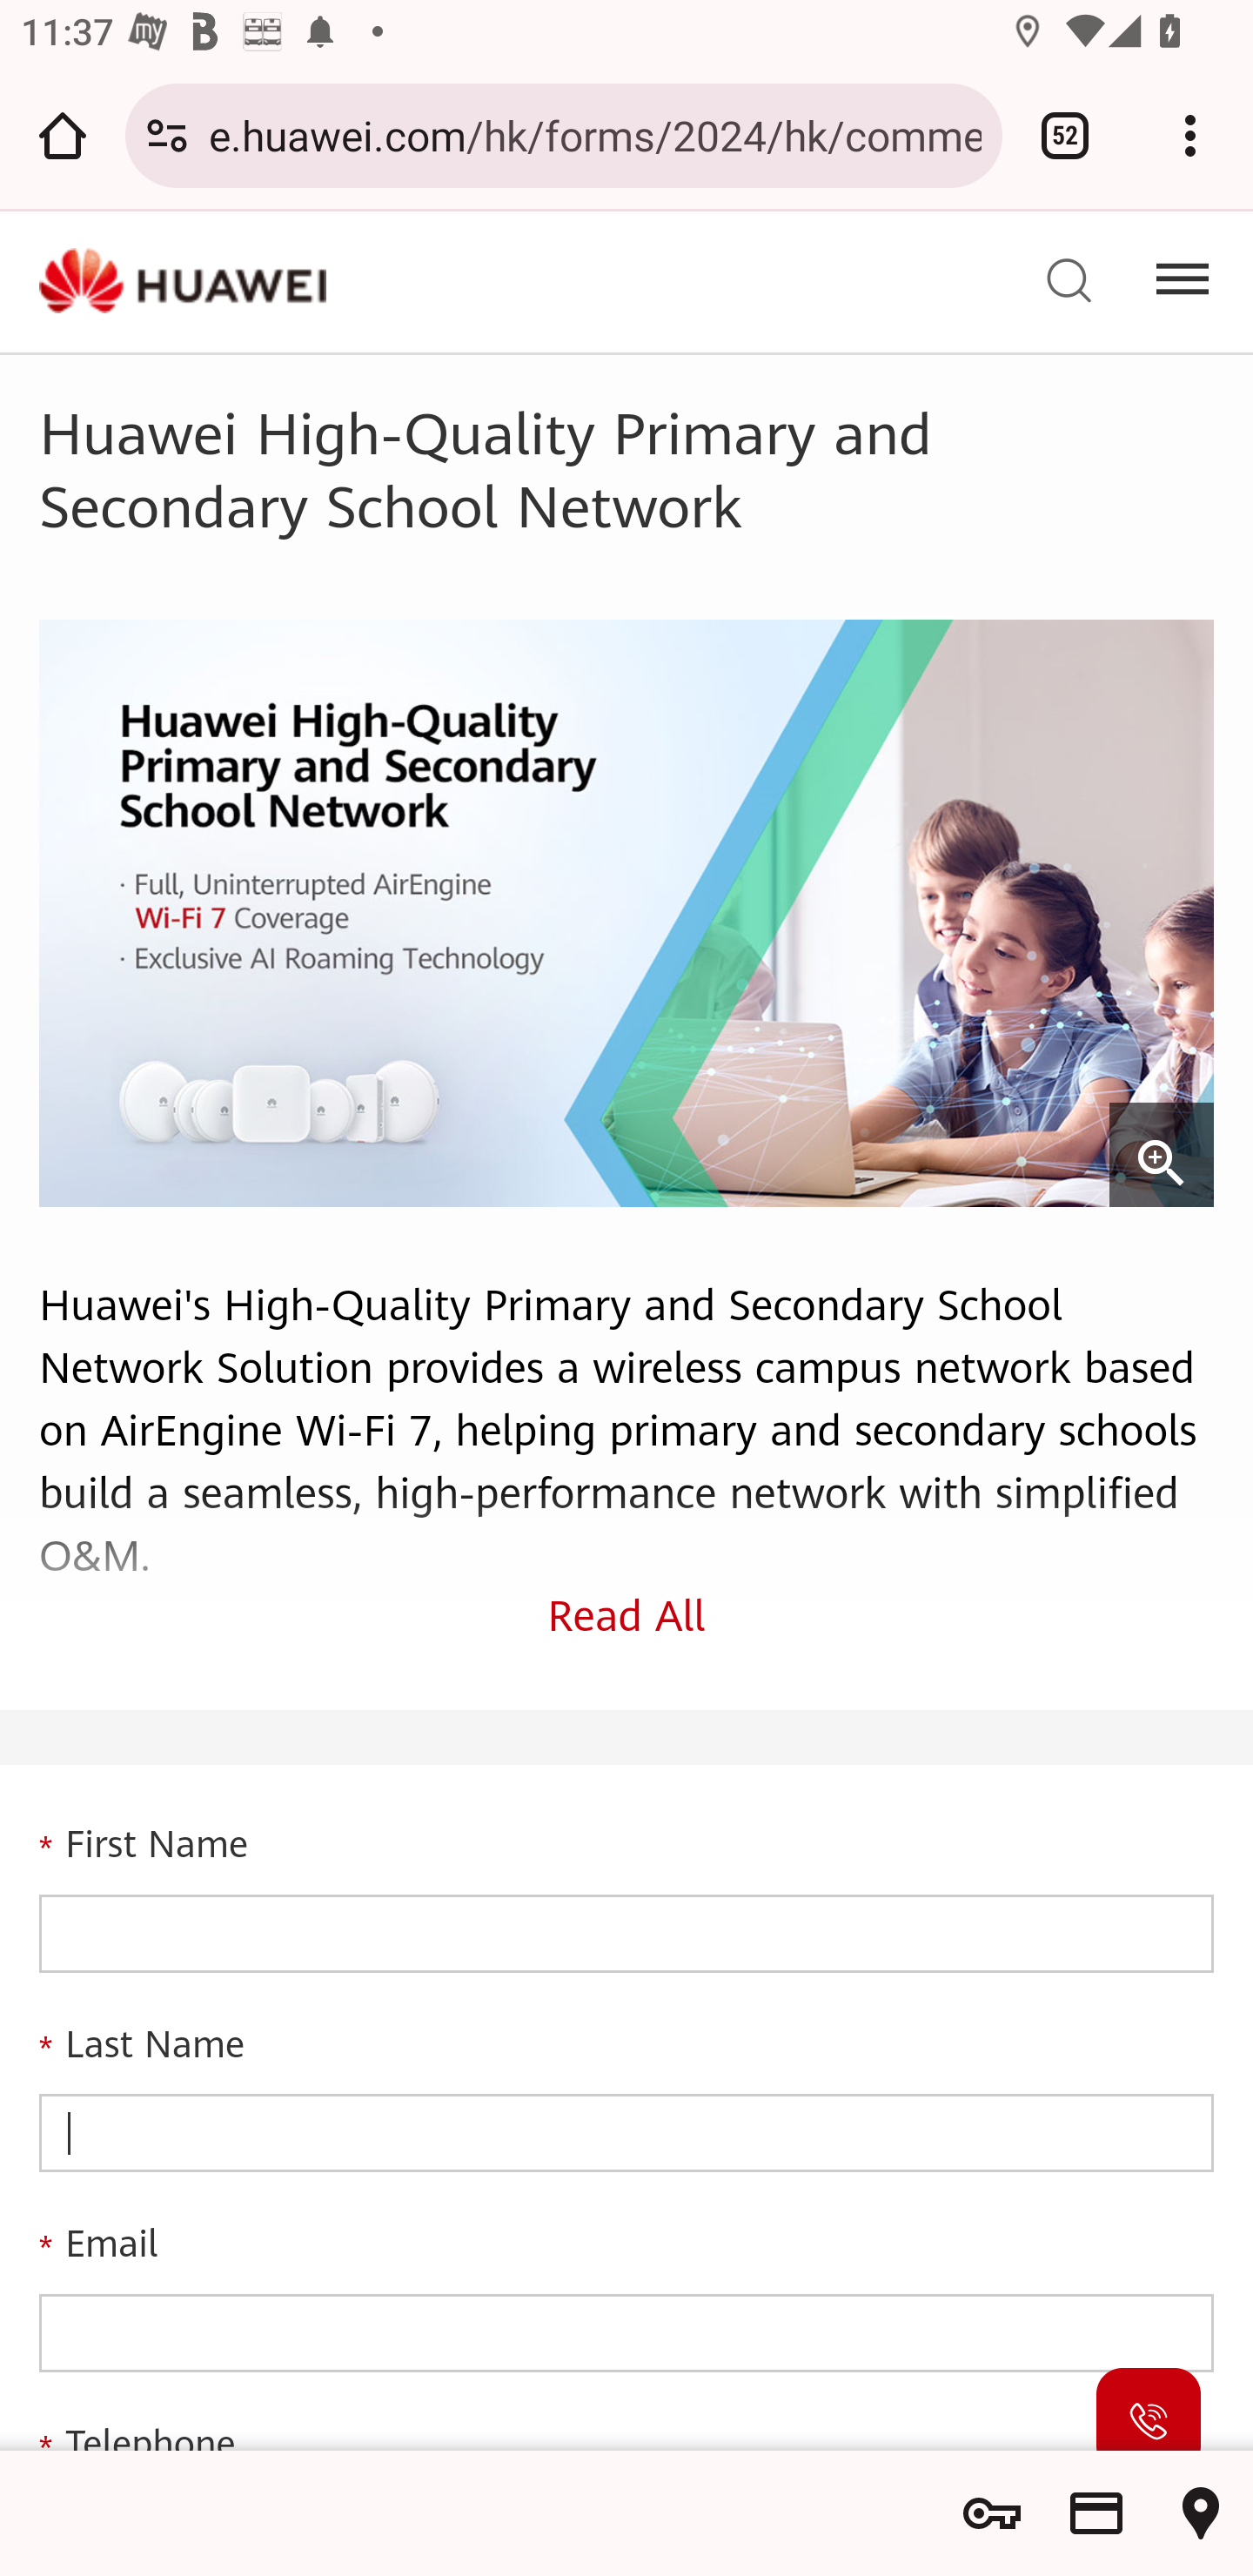 Image resolution: width=1253 pixels, height=2576 pixels. What do you see at coordinates (1201, 2513) in the screenshot?
I see `Show saved addresses` at bounding box center [1201, 2513].